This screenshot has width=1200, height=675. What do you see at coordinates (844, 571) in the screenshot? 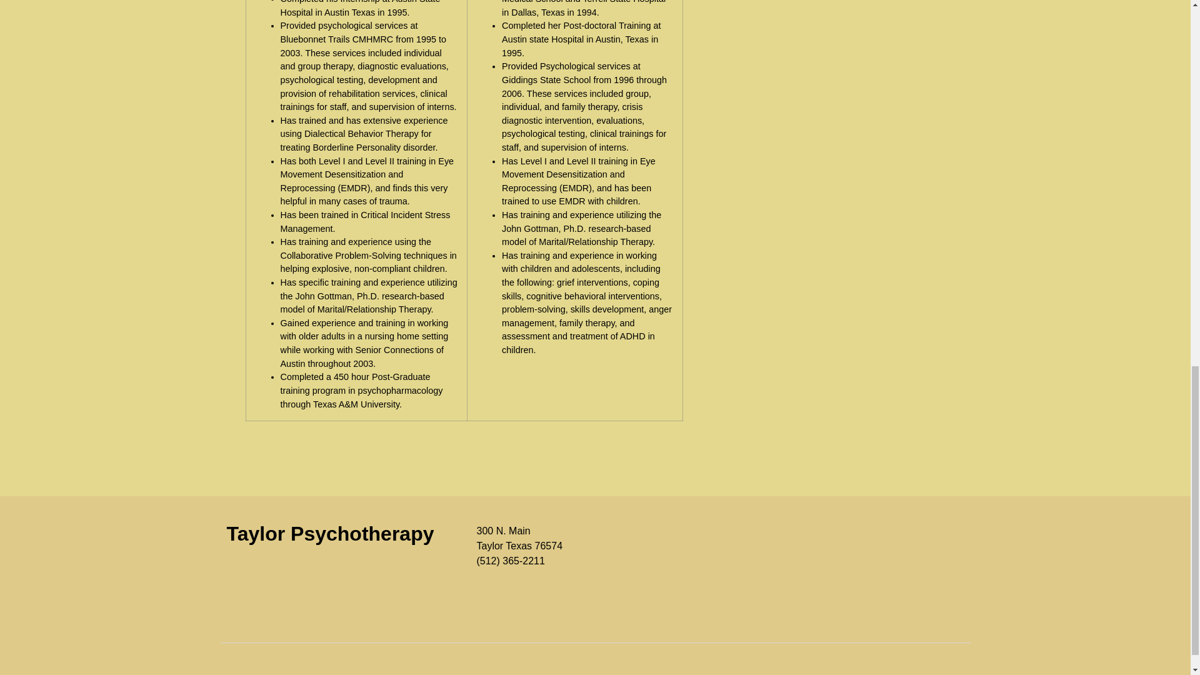
I see `300 N. Main Taylor Texas 76574` at bounding box center [844, 571].